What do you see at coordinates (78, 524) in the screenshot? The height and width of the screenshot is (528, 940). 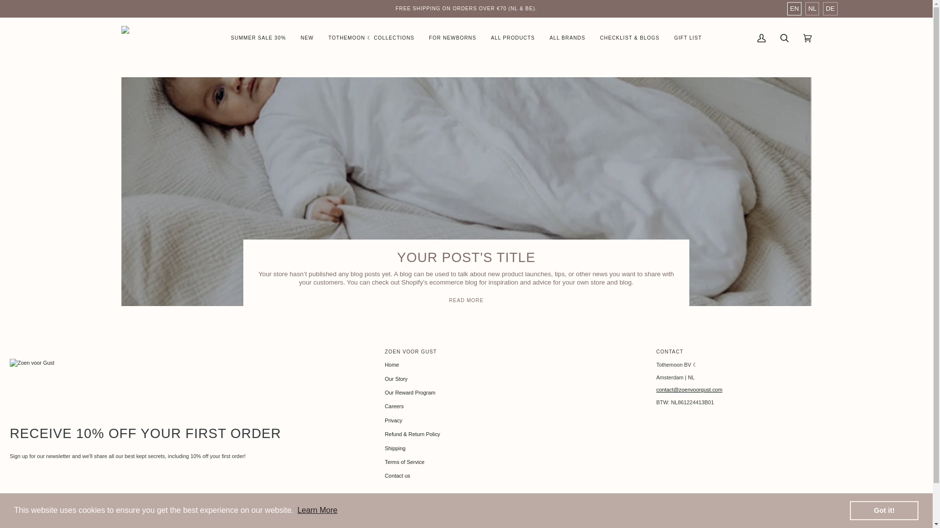 I see `VISA` at bounding box center [78, 524].